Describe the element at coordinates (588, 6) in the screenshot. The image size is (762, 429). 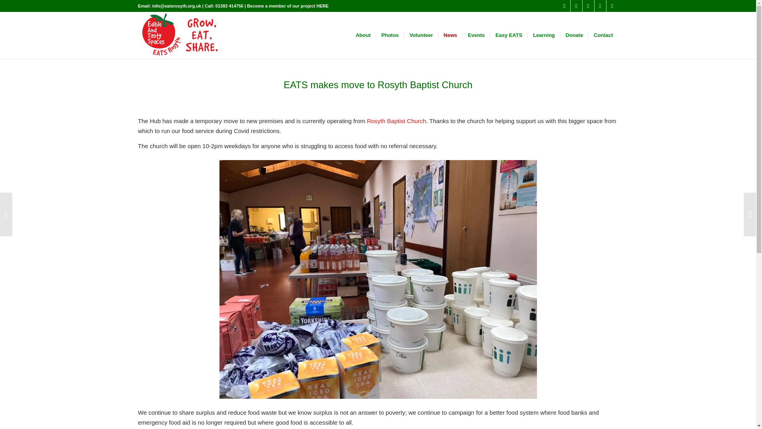
I see `Mail` at that location.